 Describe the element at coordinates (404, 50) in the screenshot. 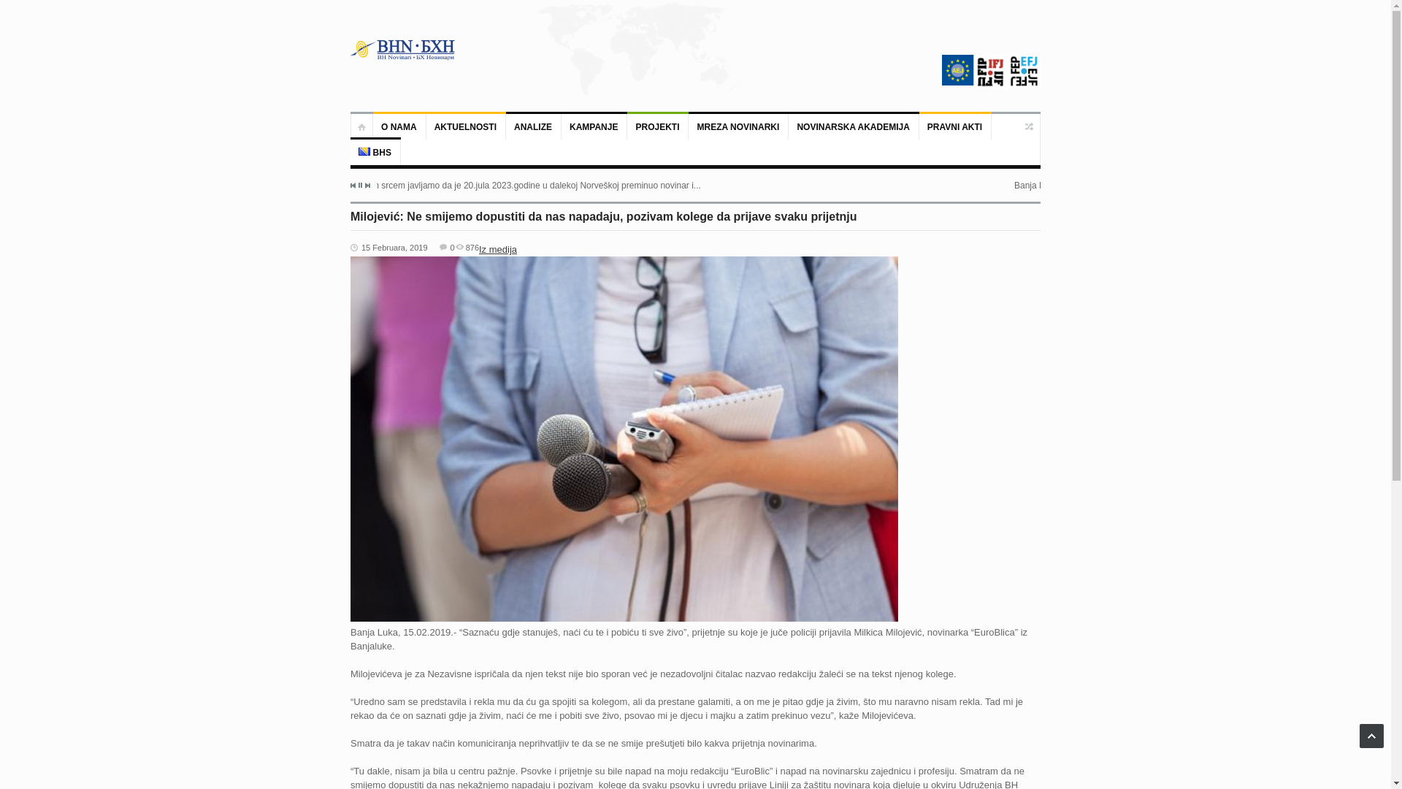

I see `BH novinari` at that location.